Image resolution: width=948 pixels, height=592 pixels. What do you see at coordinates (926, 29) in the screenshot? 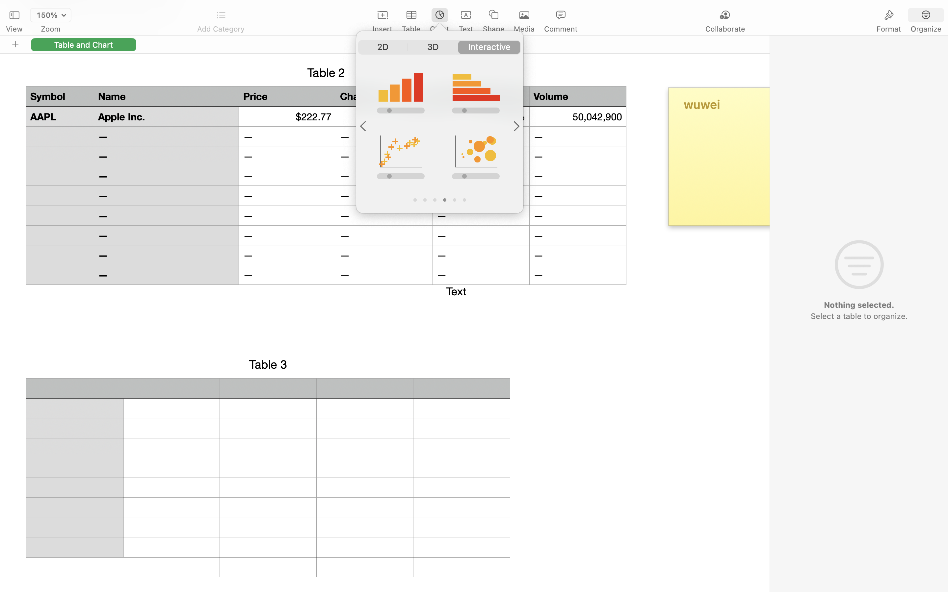
I see `Organize` at bounding box center [926, 29].